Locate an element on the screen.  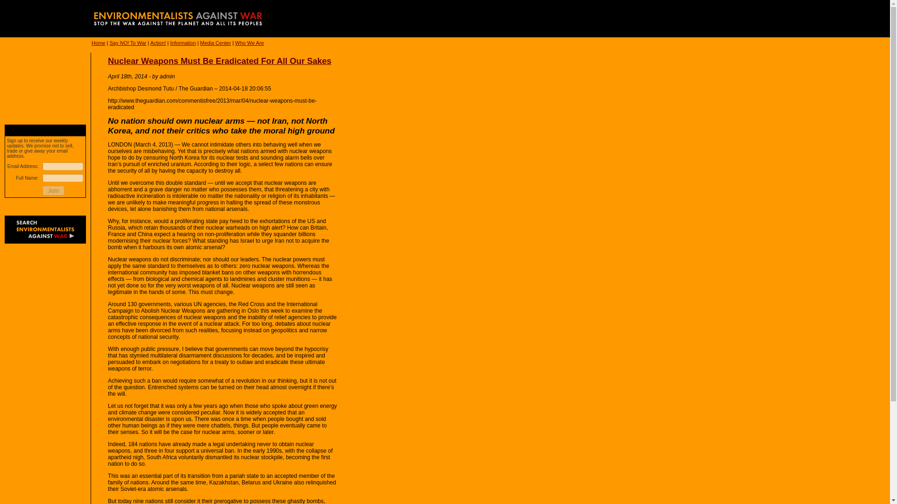
Nuclear Weapons Must Be Eradicated For All Our Sakes is located at coordinates (219, 61).